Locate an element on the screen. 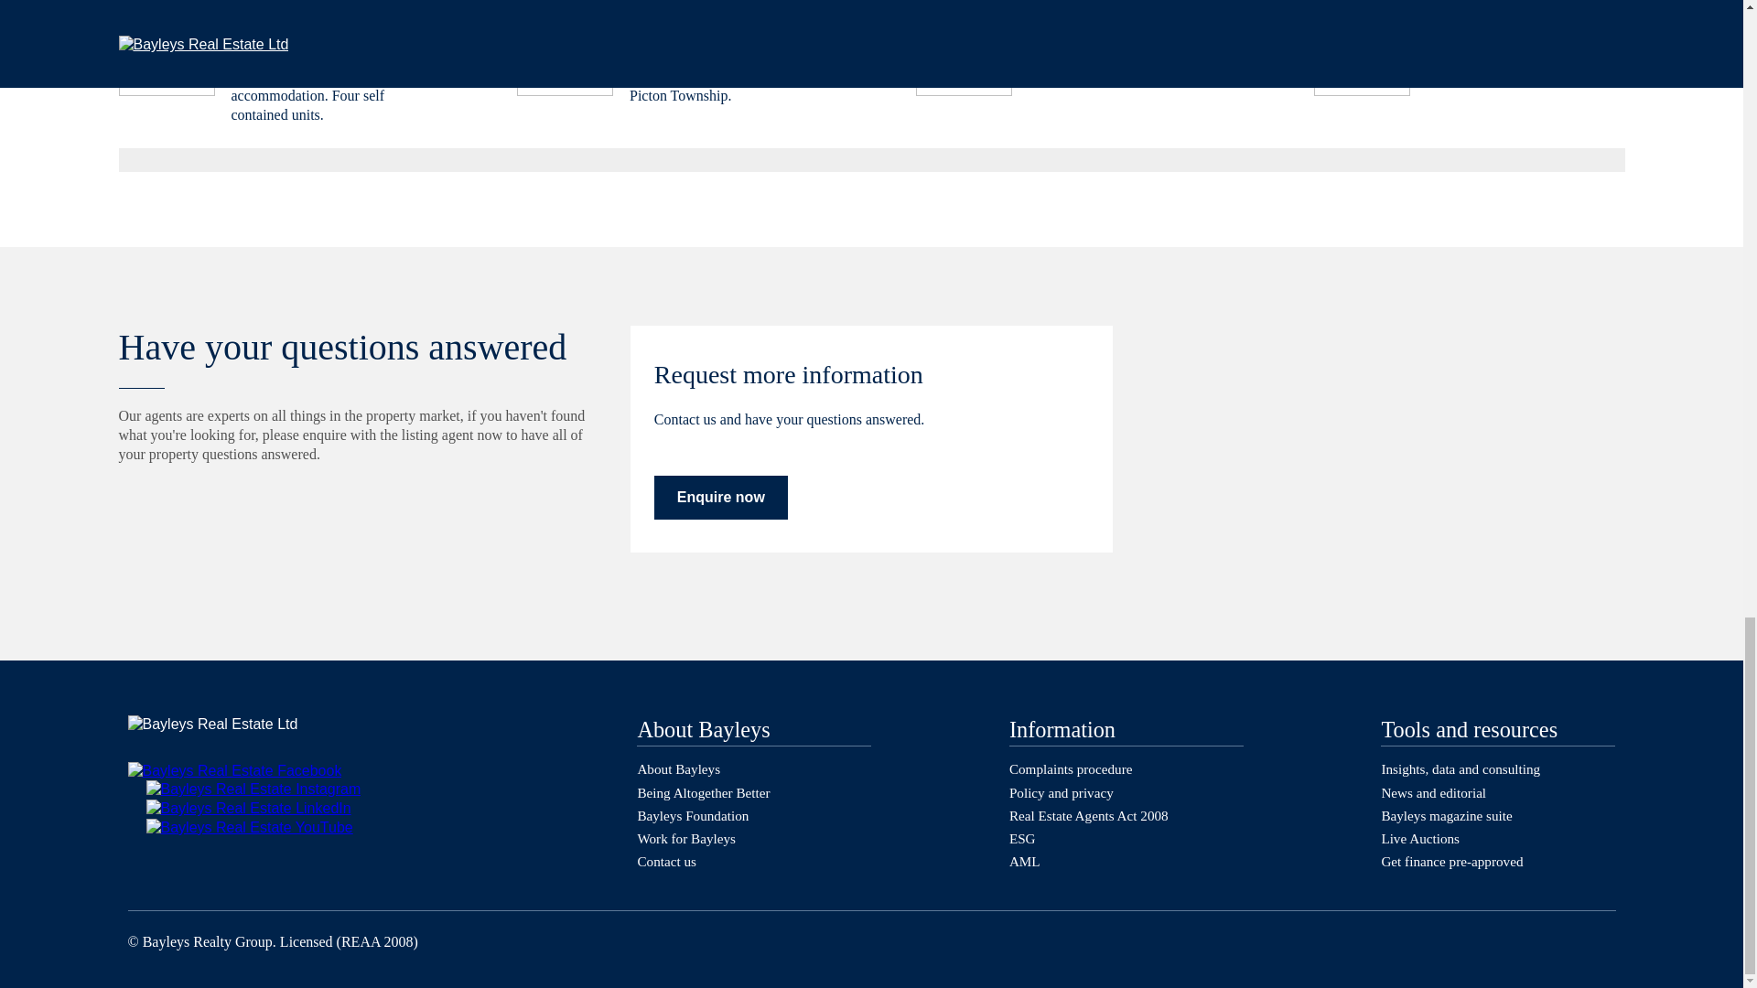  ESG is located at coordinates (1022, 838).